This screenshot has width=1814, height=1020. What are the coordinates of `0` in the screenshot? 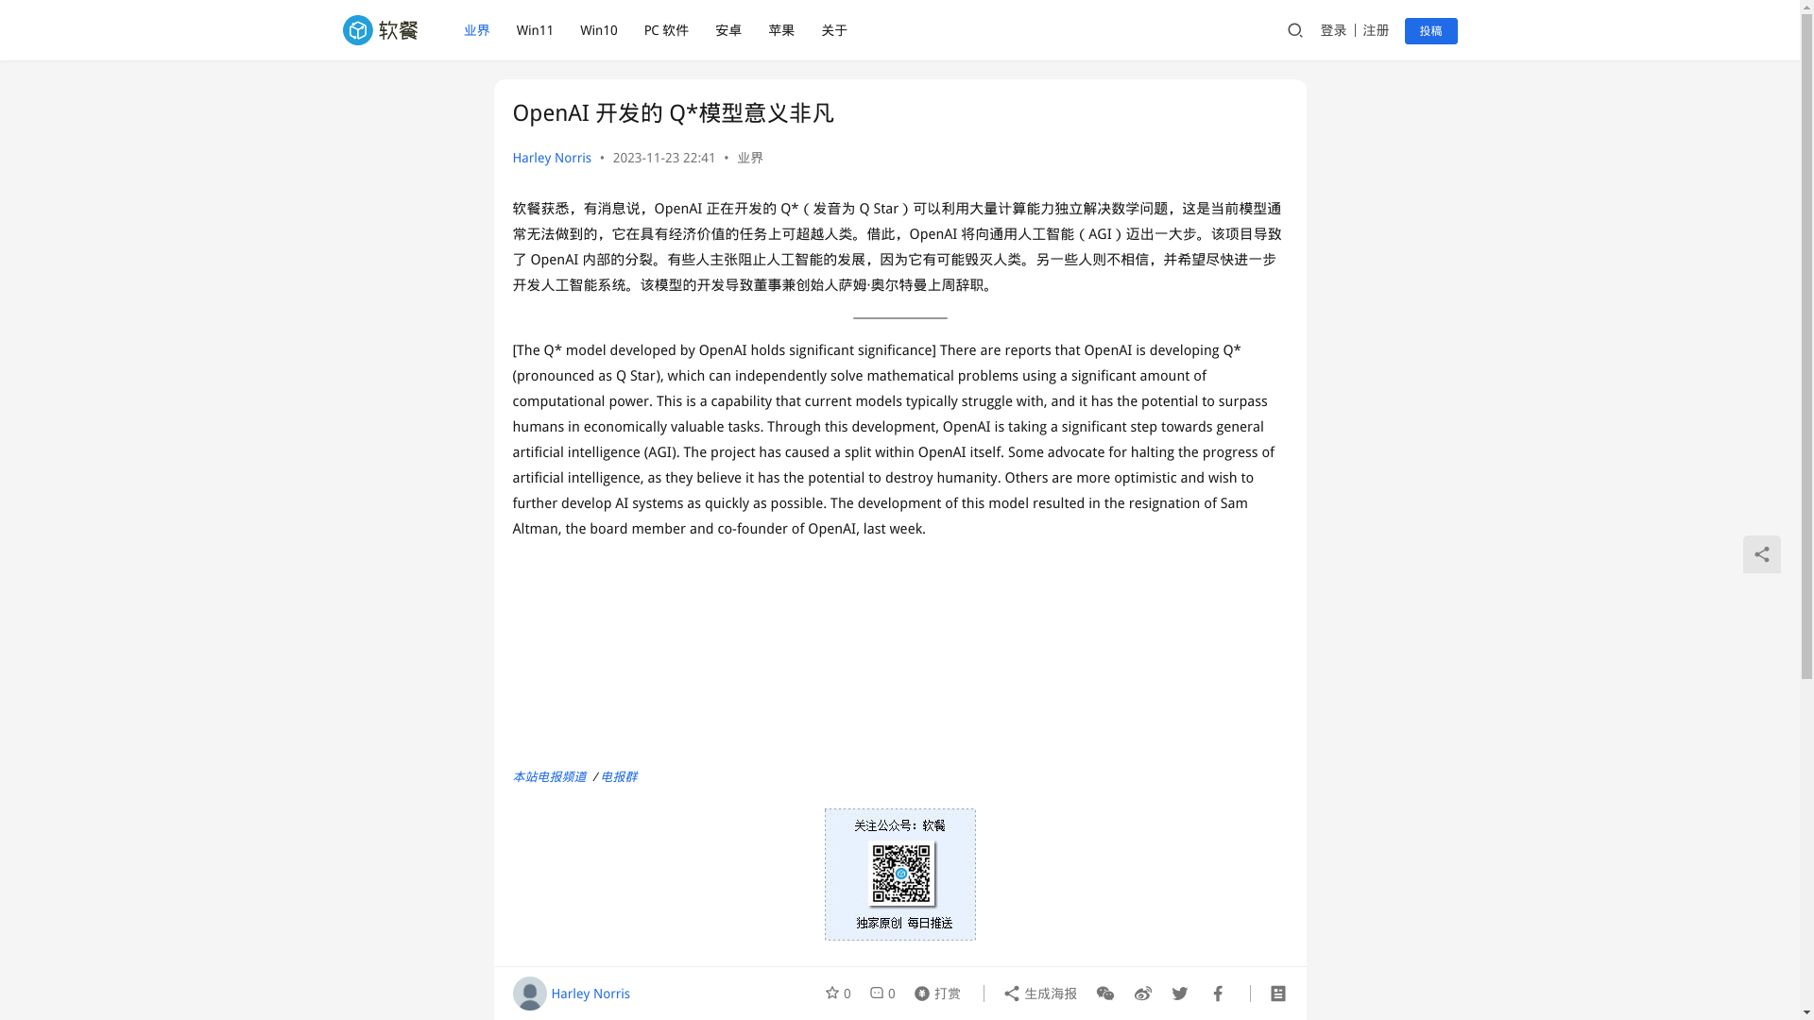 It's located at (841, 994).